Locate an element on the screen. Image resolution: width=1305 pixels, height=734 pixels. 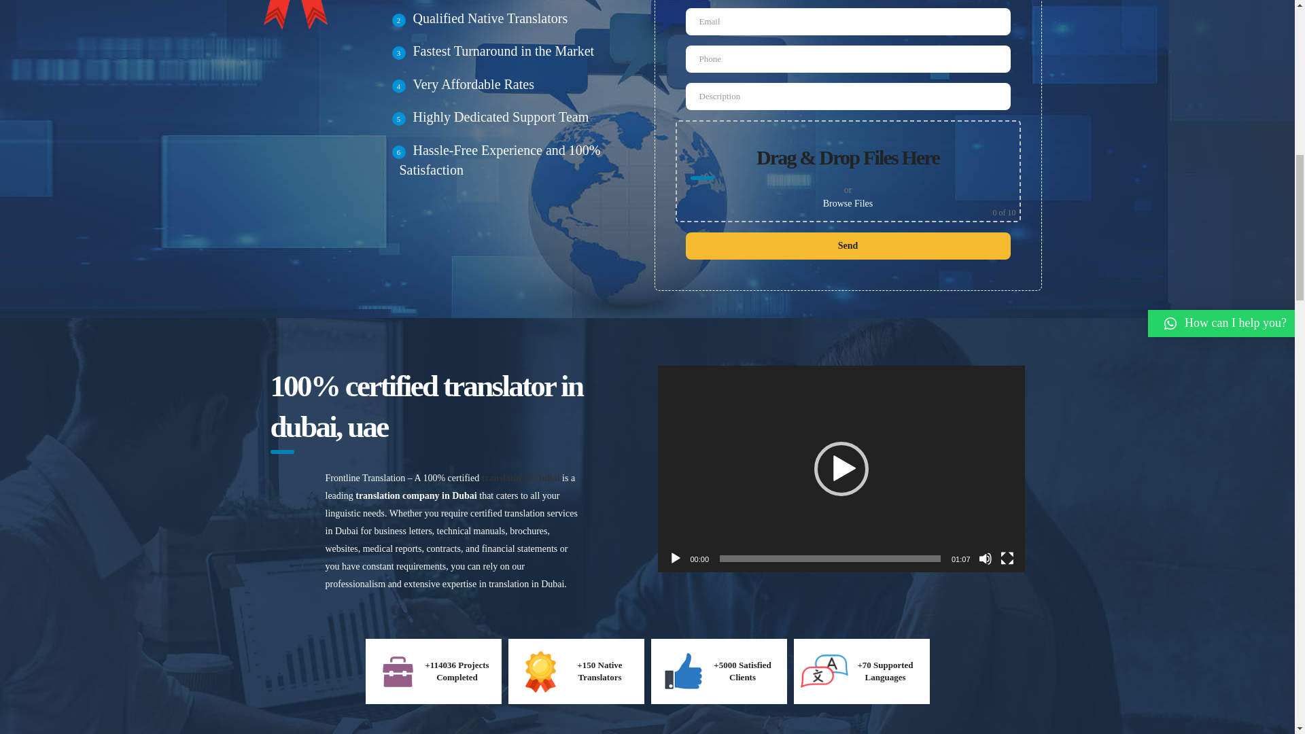
Browse Files is located at coordinates (848, 203).